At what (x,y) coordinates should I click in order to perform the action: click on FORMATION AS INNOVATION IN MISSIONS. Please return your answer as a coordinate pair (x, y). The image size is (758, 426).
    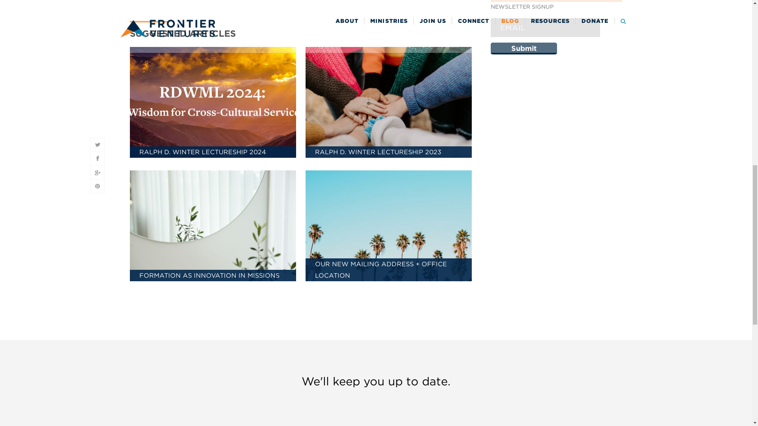
    Looking at the image, I should click on (212, 226).